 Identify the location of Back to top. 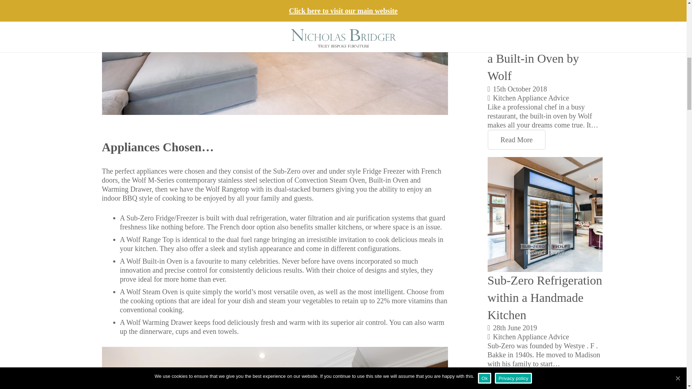
(14, 22).